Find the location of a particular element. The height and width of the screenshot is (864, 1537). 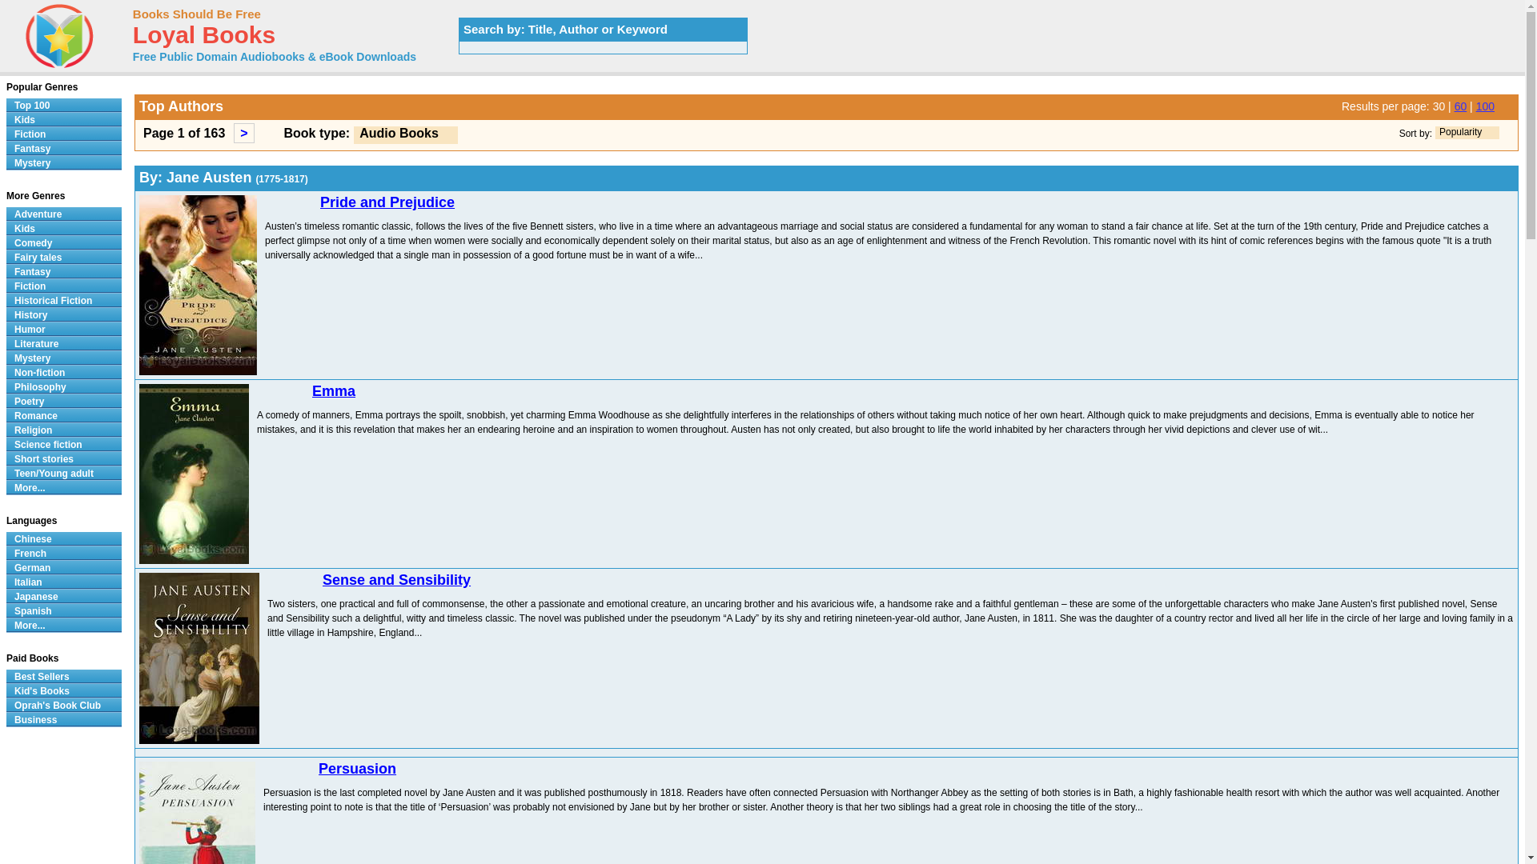

Loyal Books is located at coordinates (203, 38).